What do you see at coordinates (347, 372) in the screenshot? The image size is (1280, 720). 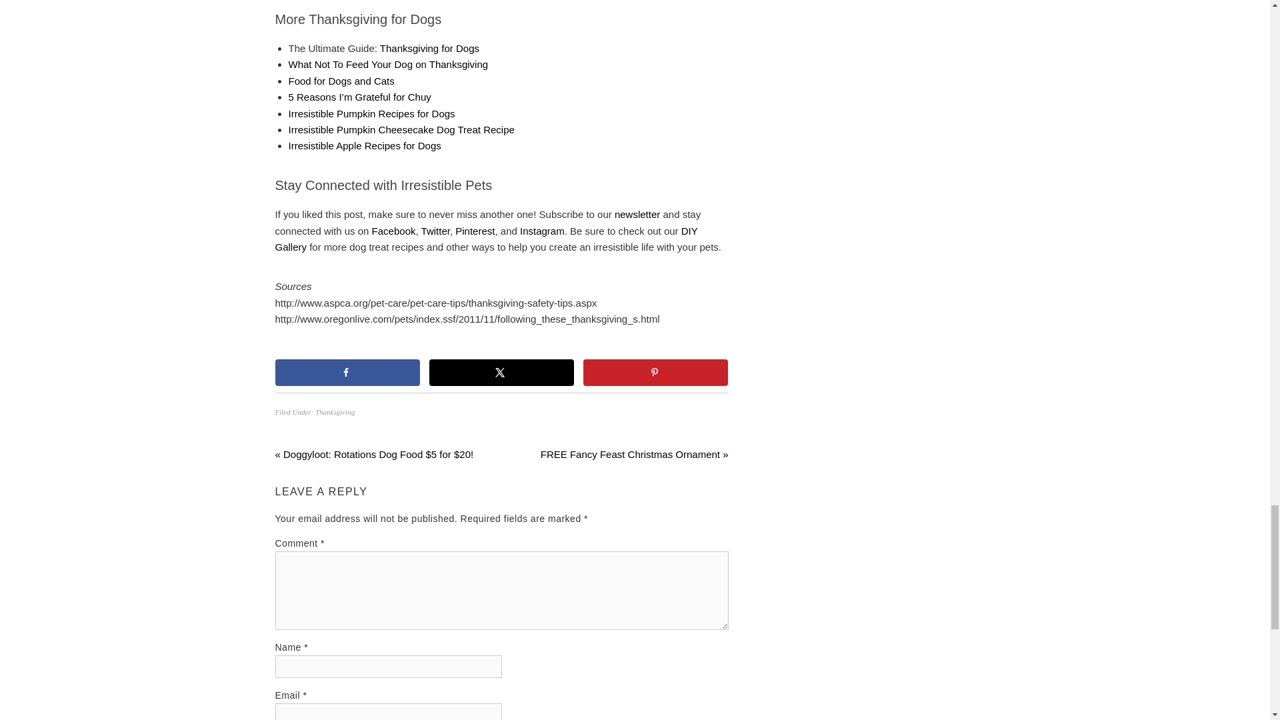 I see `Share on Facebook` at bounding box center [347, 372].